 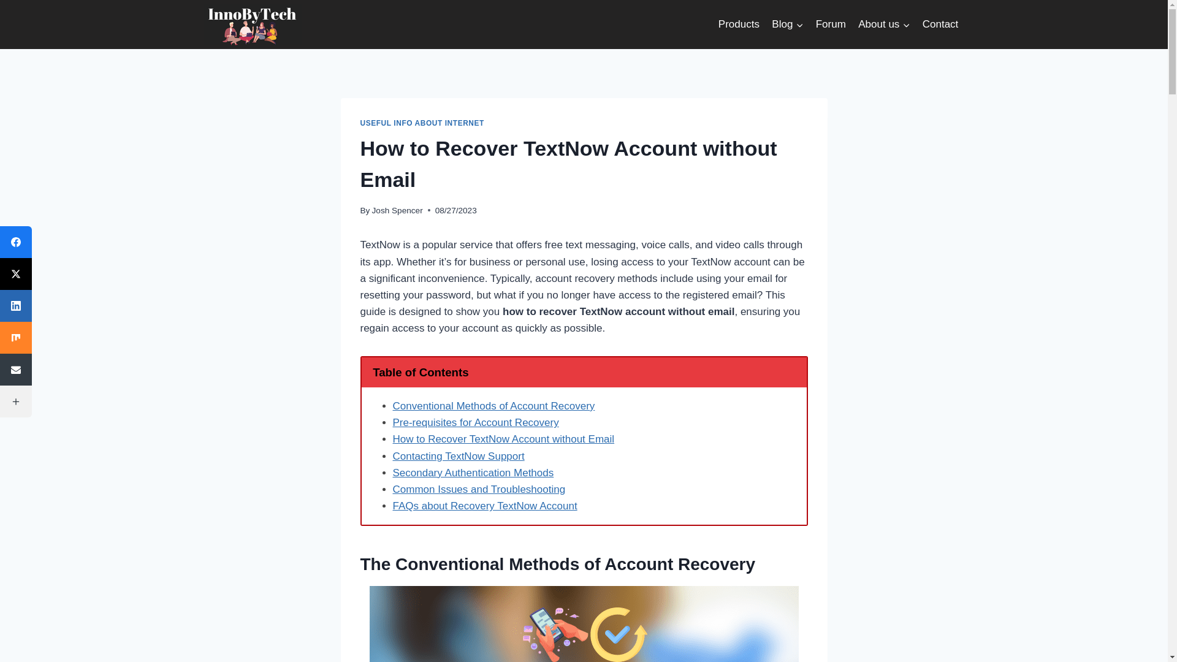 What do you see at coordinates (884, 25) in the screenshot?
I see `About us` at bounding box center [884, 25].